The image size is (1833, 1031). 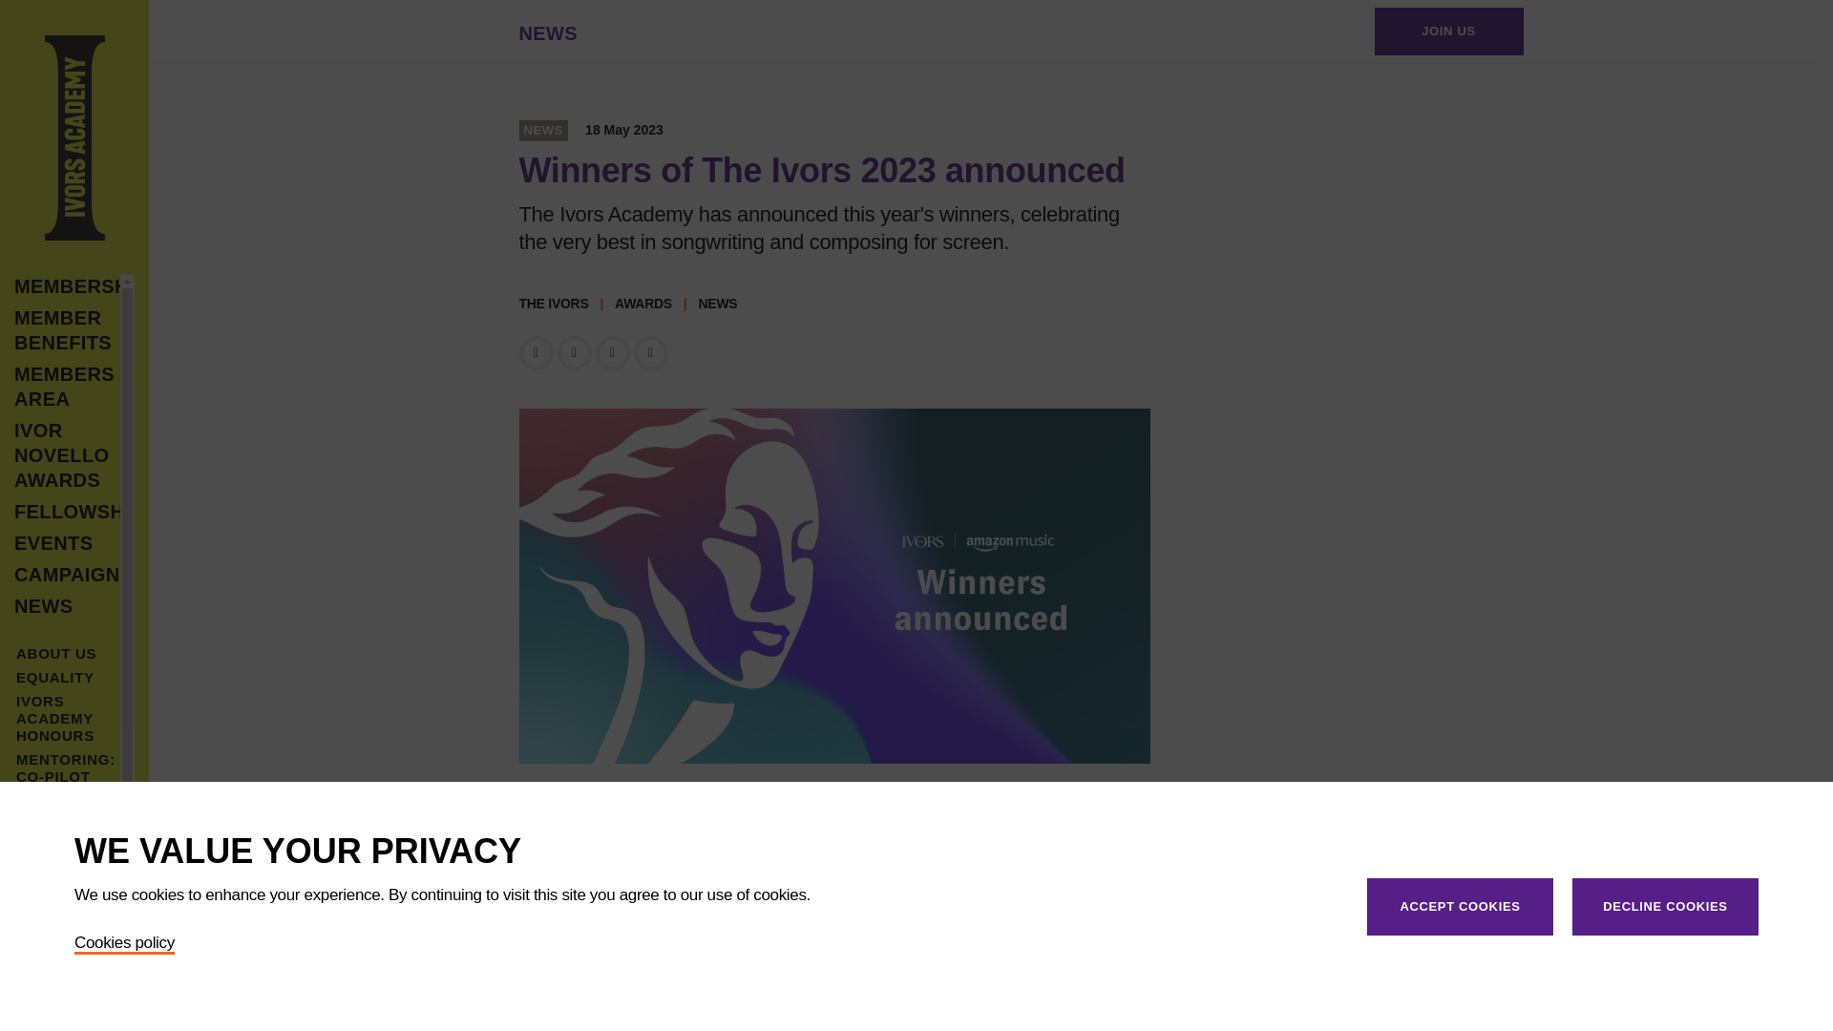 I want to click on MEMBERSHIP, so click(x=67, y=286).